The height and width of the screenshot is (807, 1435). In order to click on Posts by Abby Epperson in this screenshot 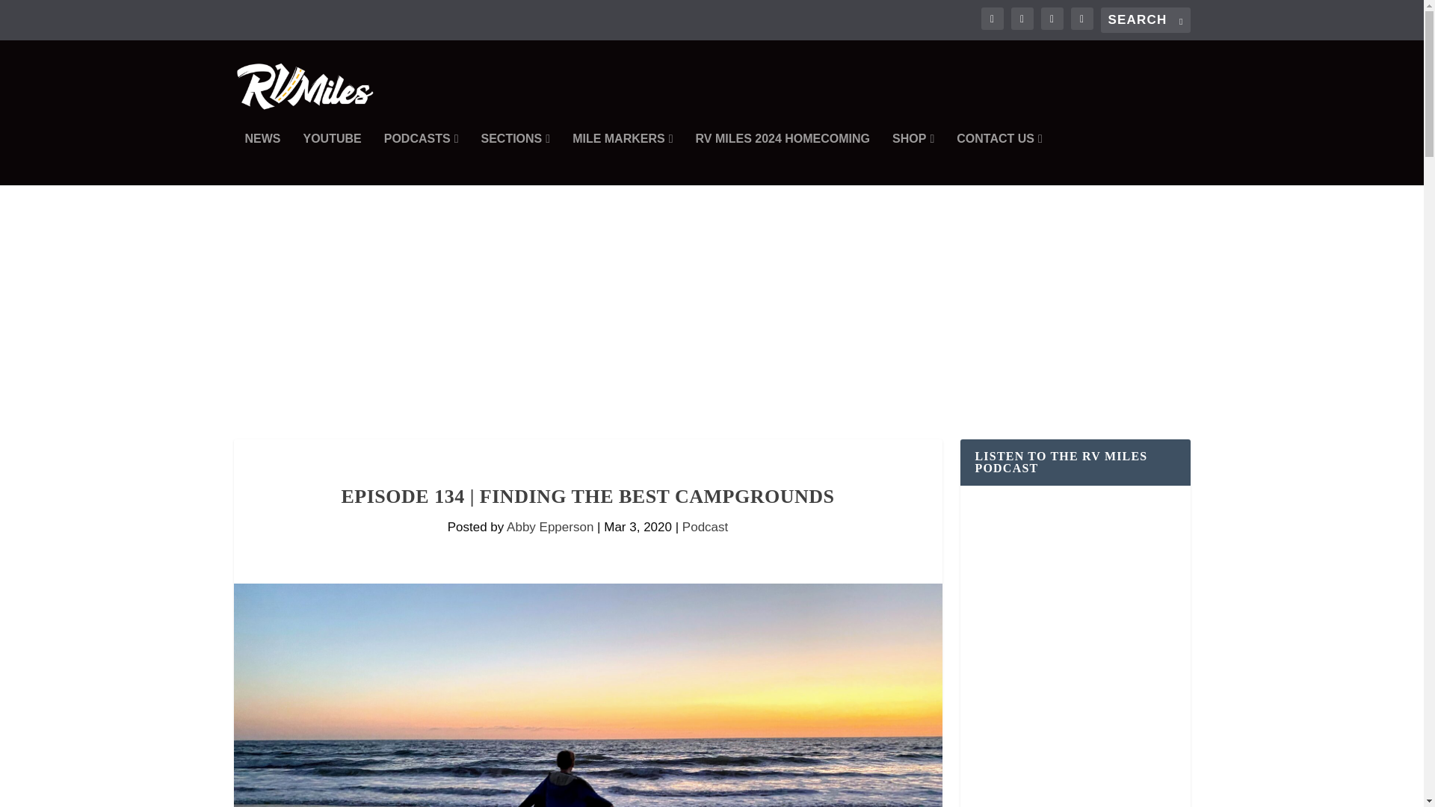, I will do `click(550, 526)`.